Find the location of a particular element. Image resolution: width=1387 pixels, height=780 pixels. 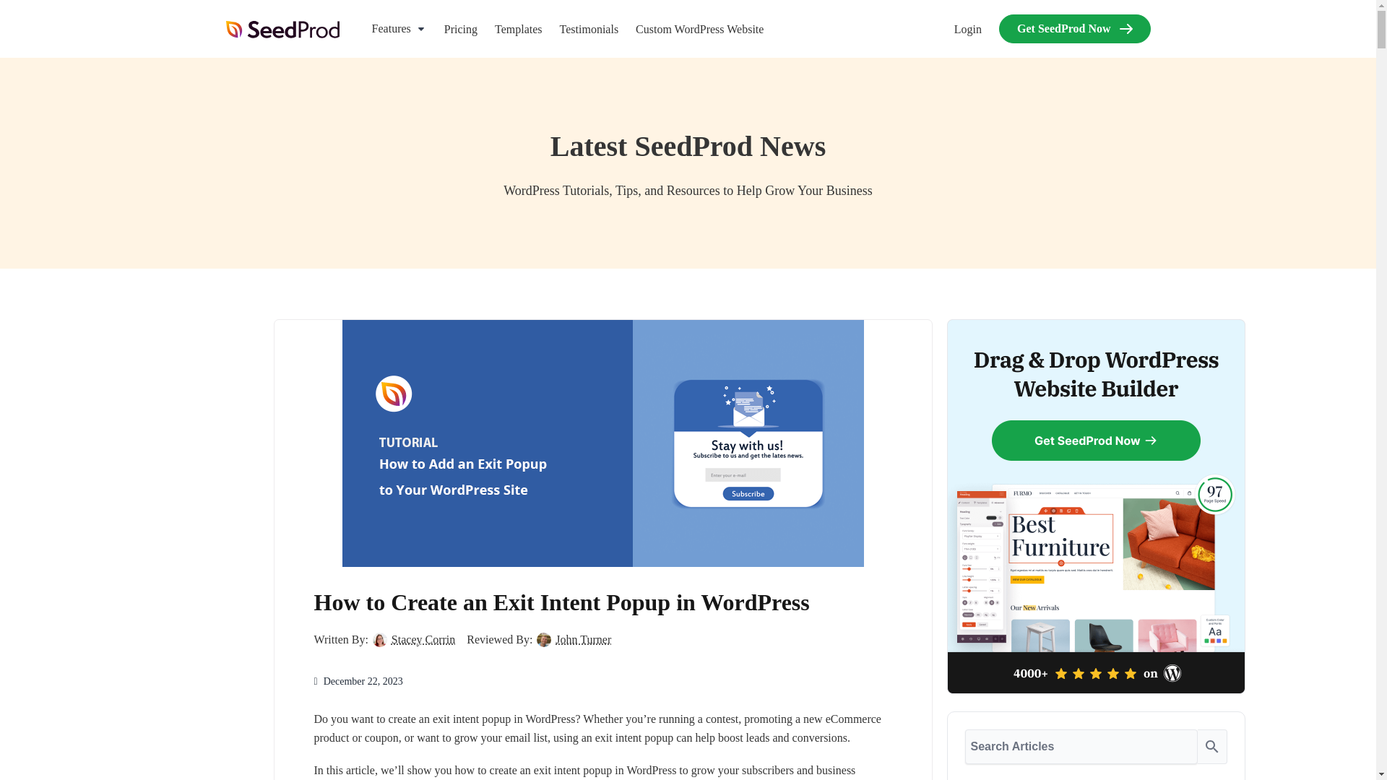

Get SeedProd Now is located at coordinates (1073, 29).